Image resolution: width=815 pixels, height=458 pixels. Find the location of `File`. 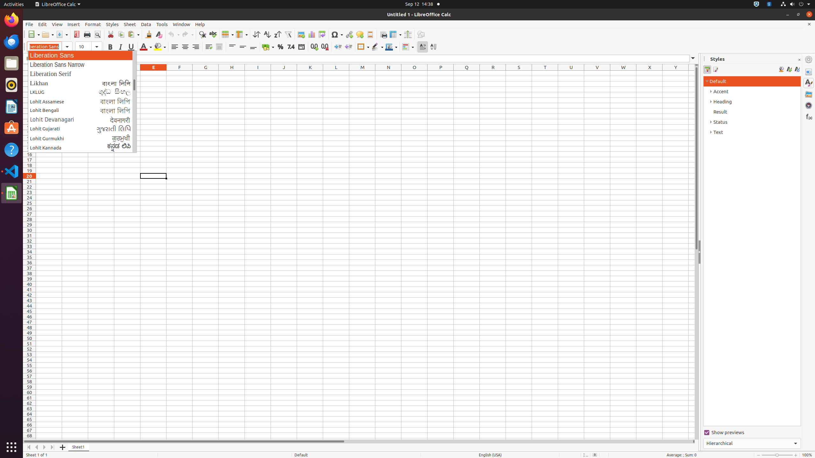

File is located at coordinates (29, 24).